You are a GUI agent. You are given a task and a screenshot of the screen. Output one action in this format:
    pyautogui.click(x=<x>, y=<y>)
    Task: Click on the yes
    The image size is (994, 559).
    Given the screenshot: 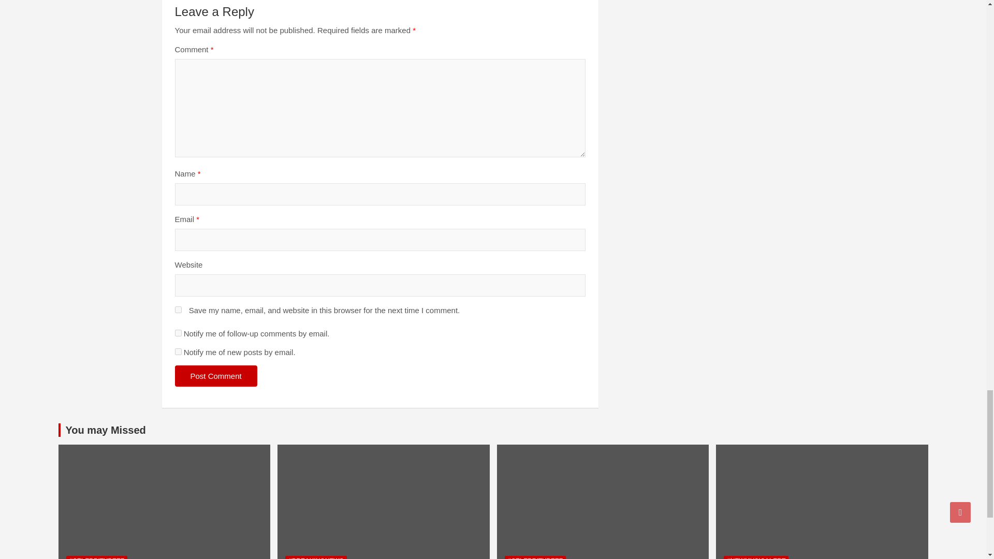 What is the action you would take?
    pyautogui.click(x=178, y=310)
    